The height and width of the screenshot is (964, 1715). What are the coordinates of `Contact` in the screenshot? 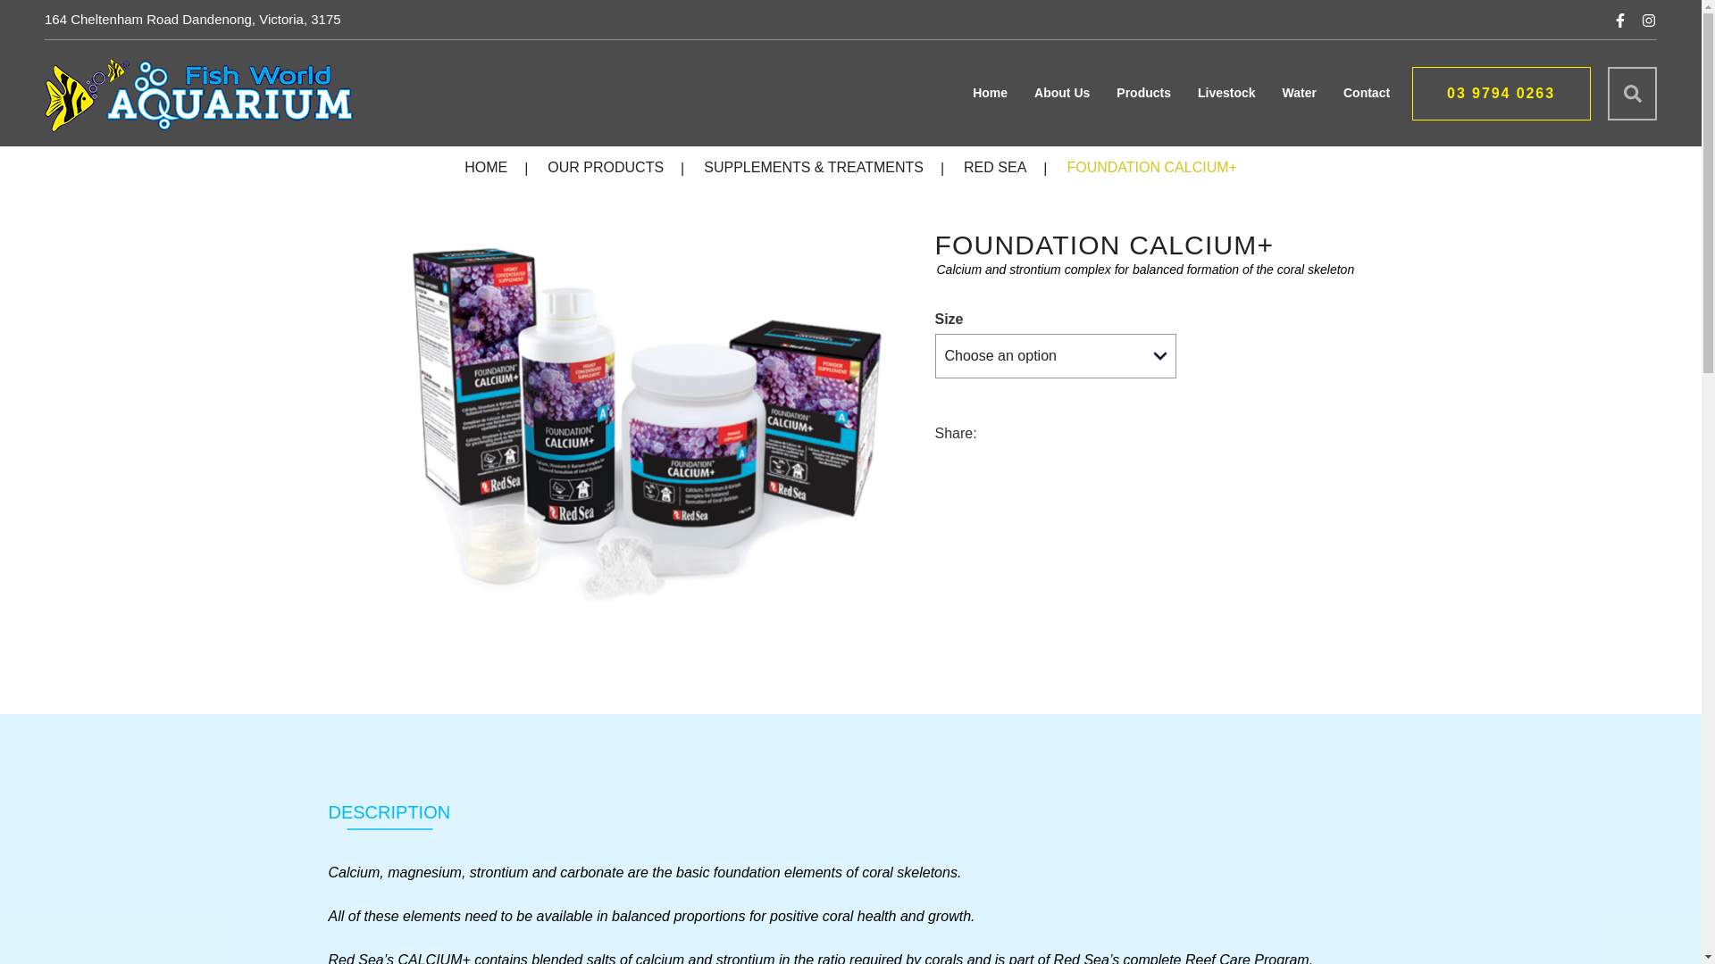 It's located at (1367, 93).